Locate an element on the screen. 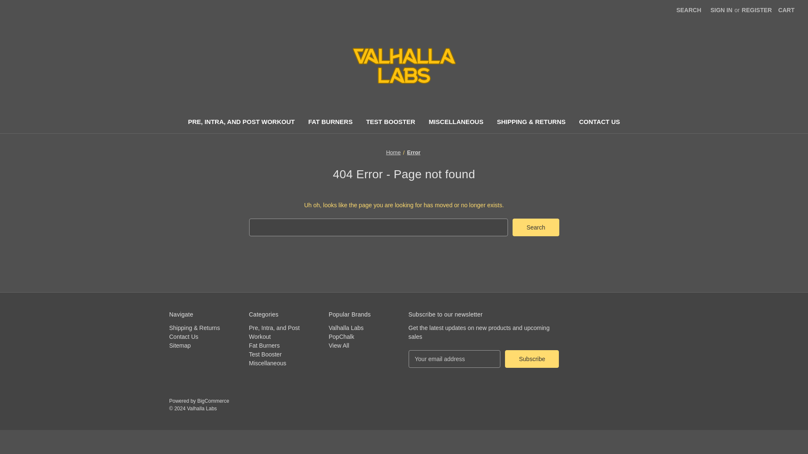  Subscribe is located at coordinates (532, 359).